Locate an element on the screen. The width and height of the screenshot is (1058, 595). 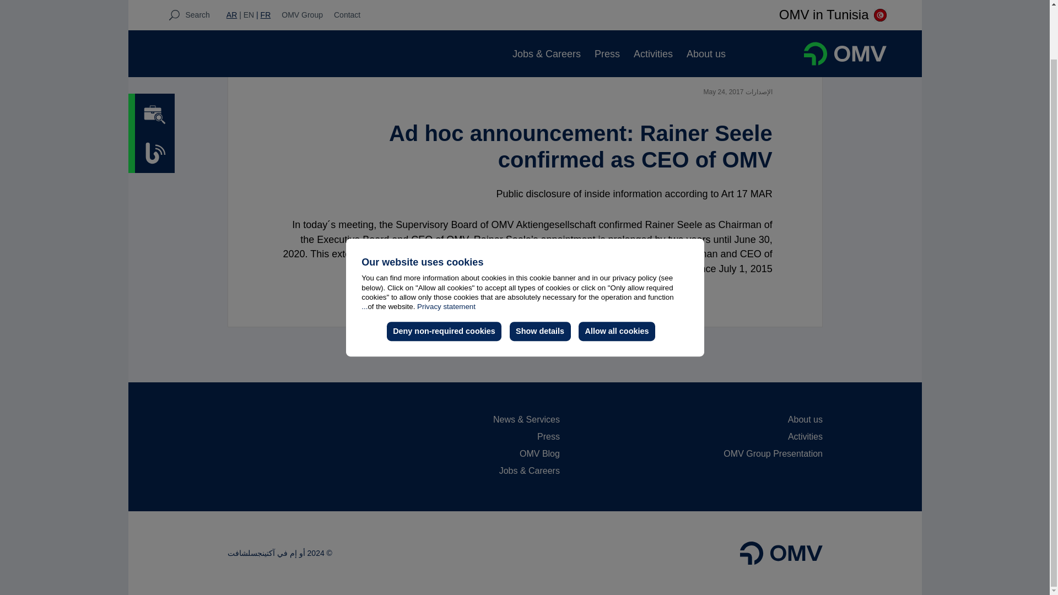
Privacy statement... is located at coordinates (418, 248).